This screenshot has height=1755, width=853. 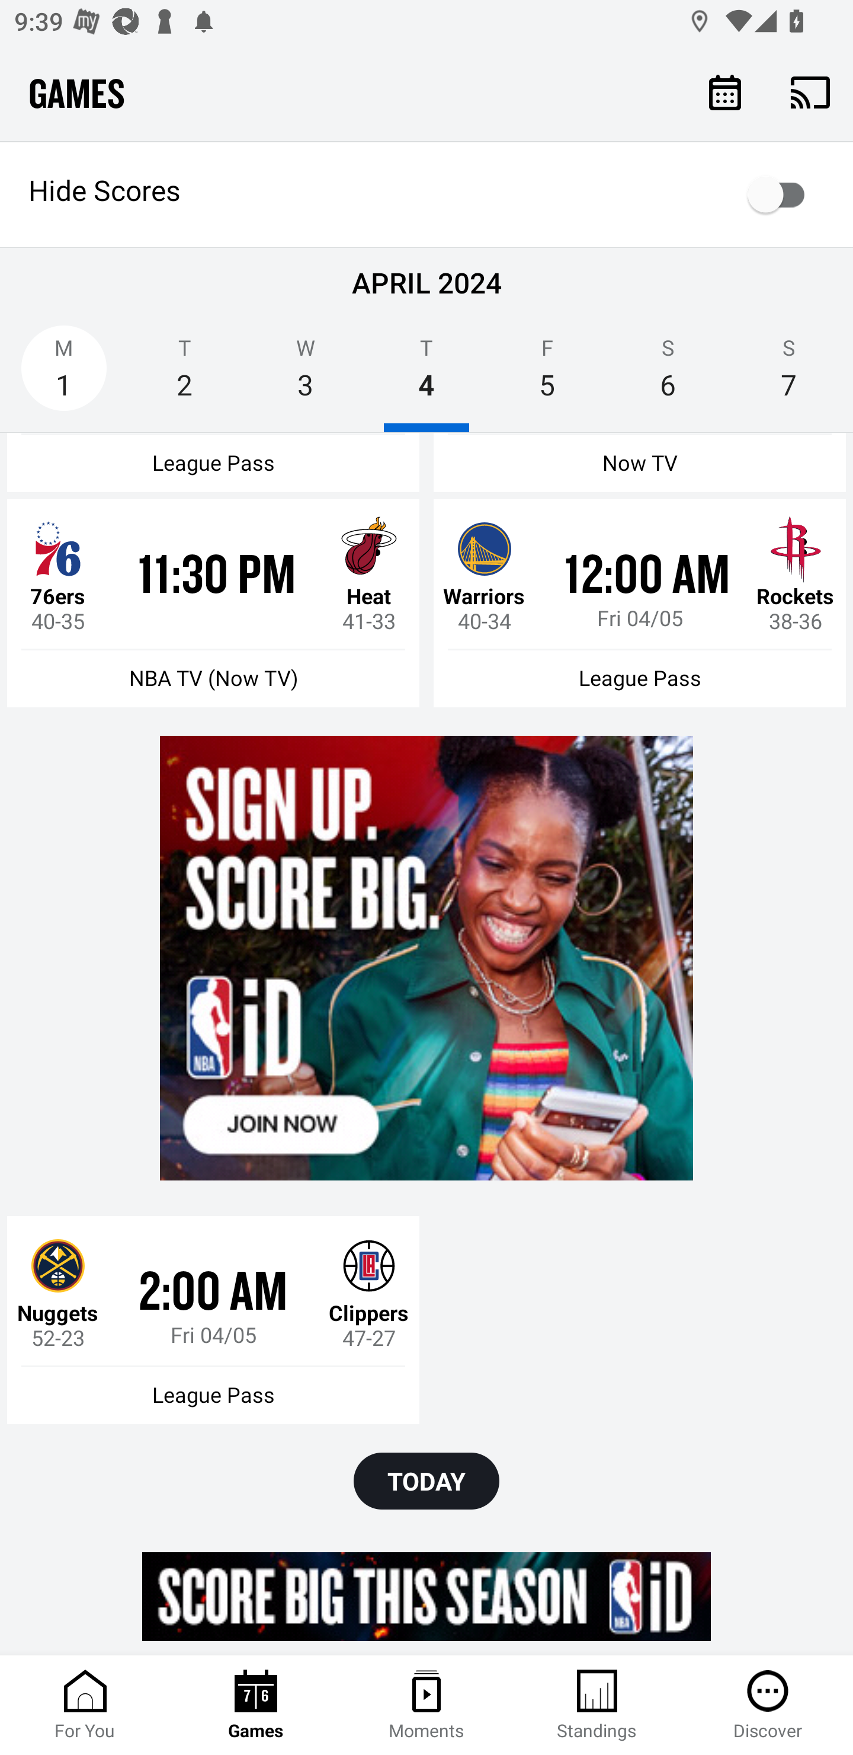 What do you see at coordinates (426, 958) in the screenshot?
I see `g5nqqygr7owph` at bounding box center [426, 958].